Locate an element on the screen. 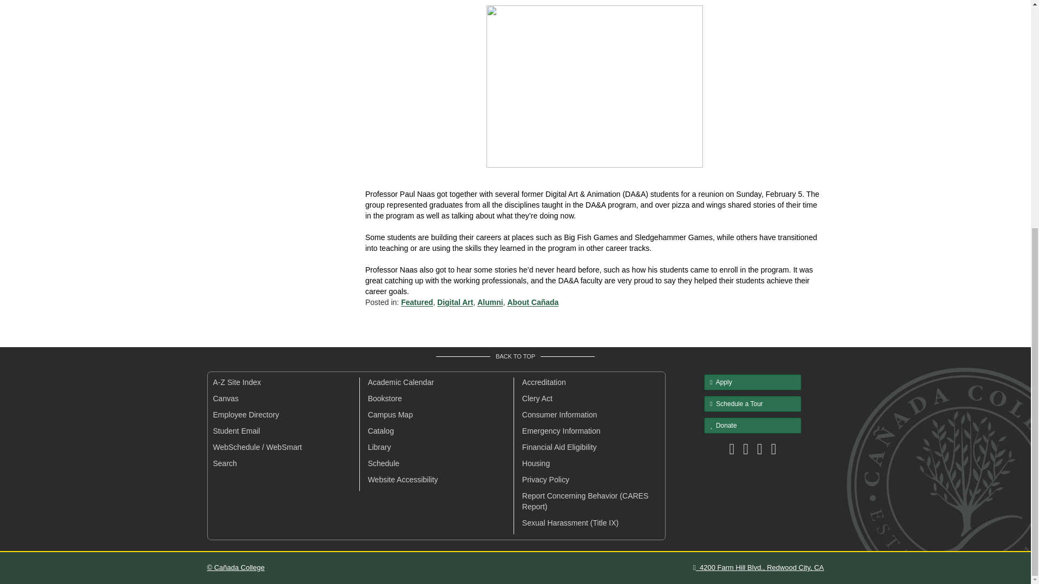 The width and height of the screenshot is (1039, 584). Student Email is located at coordinates (236, 430).